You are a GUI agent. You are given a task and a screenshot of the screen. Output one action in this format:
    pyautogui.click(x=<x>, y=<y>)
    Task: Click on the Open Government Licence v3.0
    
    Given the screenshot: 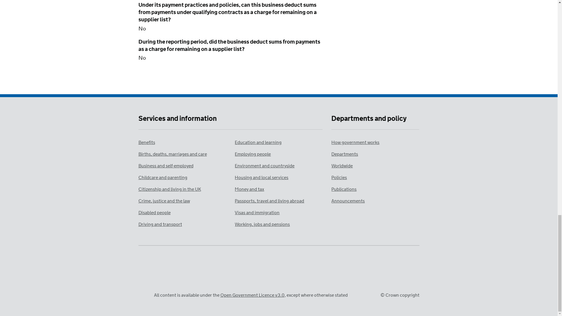 What is the action you would take?
    pyautogui.click(x=252, y=295)
    